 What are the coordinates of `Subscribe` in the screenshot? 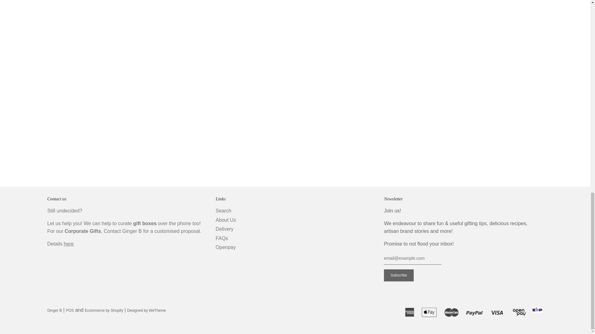 It's located at (399, 275).